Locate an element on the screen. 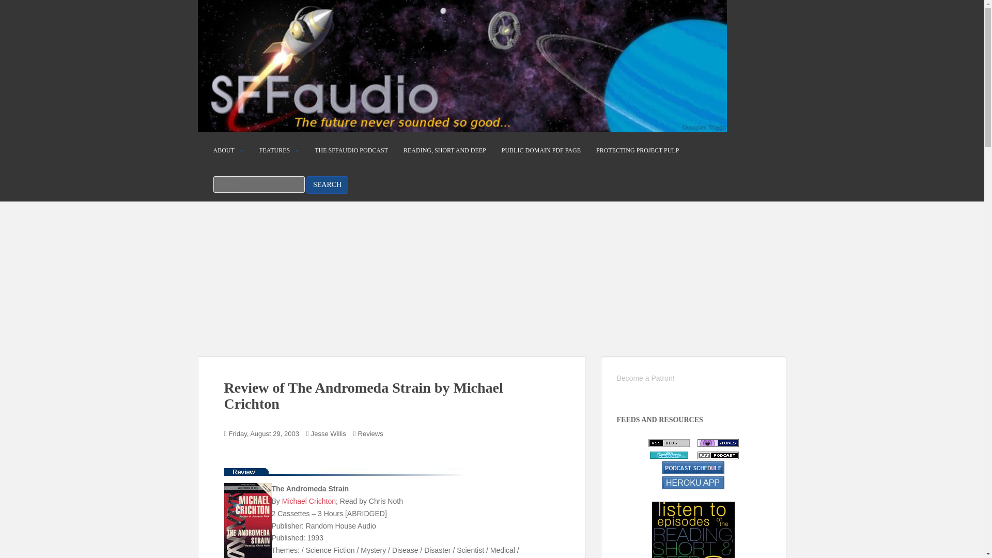 The image size is (992, 558). PUBLIC DOMAIN PDF PAGE is located at coordinates (541, 150).